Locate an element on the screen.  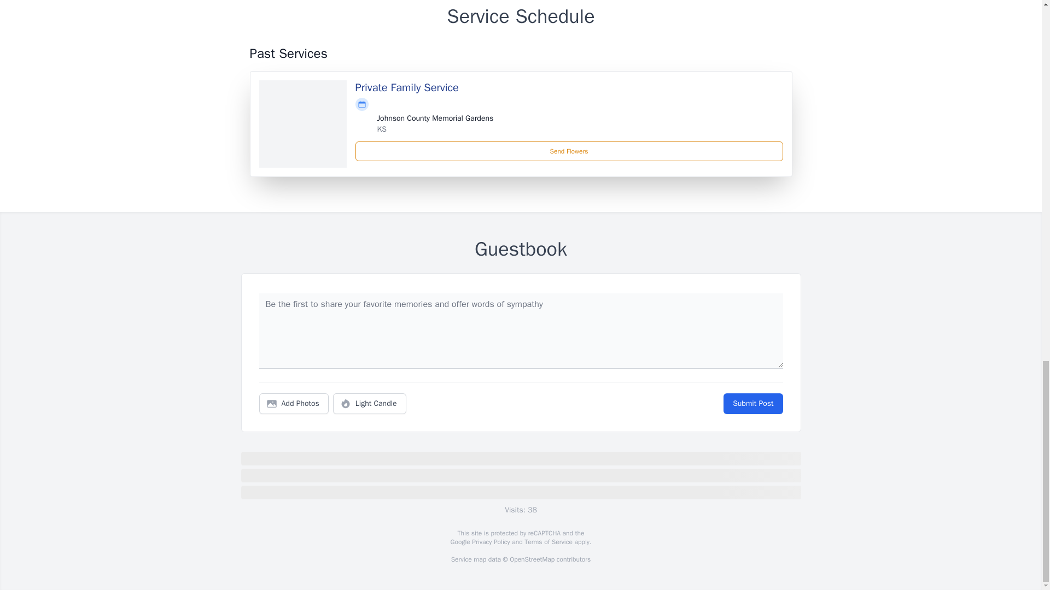
KS is located at coordinates (382, 129).